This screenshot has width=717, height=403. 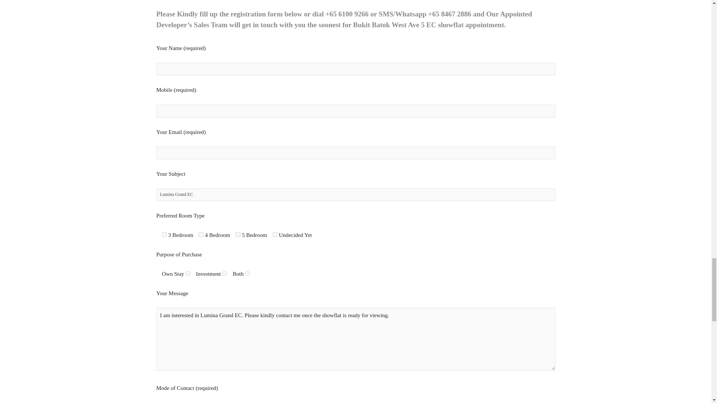 I want to click on Own Stay, so click(x=188, y=273).